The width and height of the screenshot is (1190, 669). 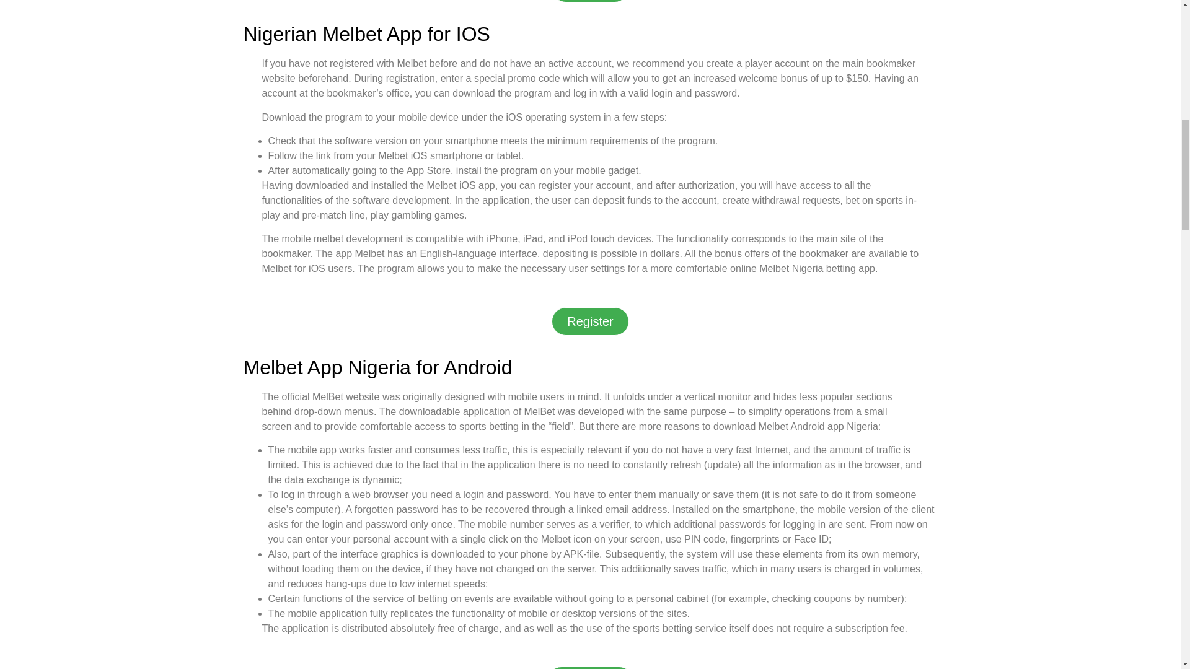 What do you see at coordinates (590, 668) in the screenshot?
I see `Download` at bounding box center [590, 668].